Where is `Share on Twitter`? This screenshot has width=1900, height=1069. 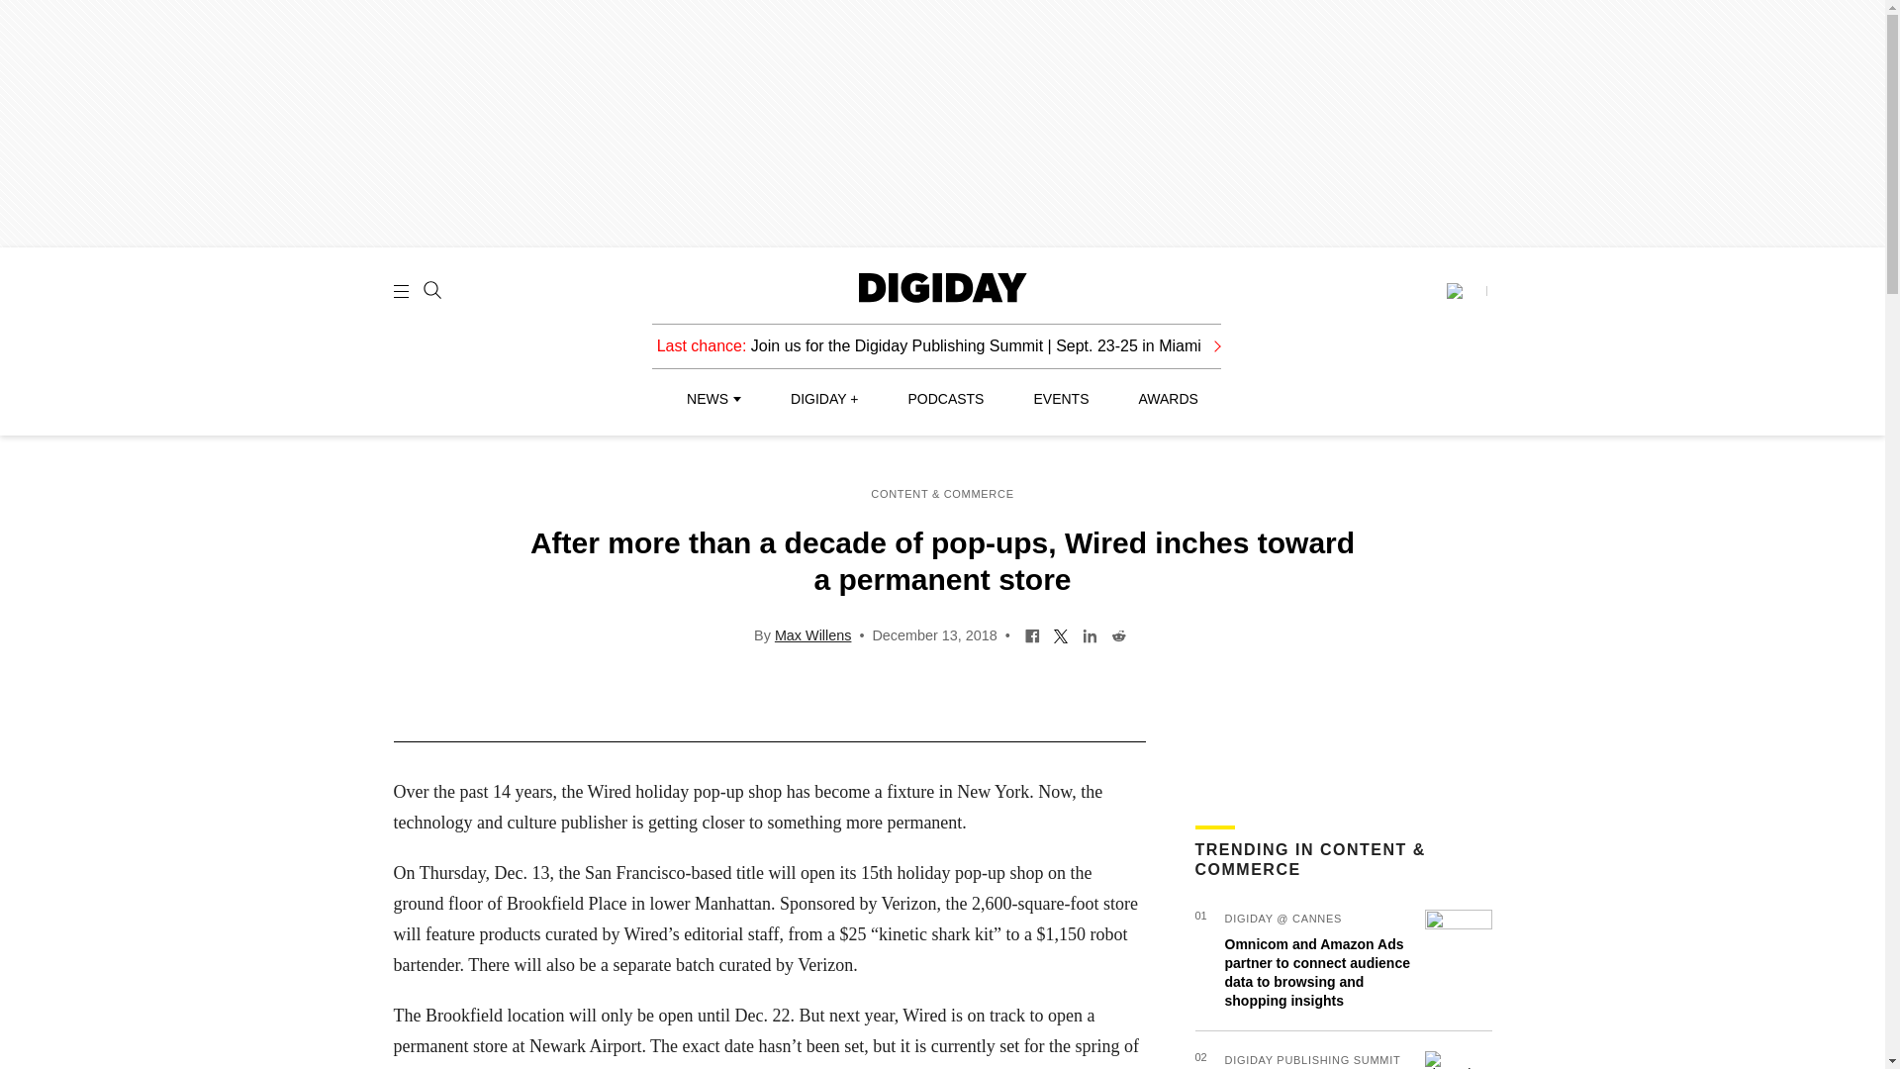
Share on Twitter is located at coordinates (1061, 633).